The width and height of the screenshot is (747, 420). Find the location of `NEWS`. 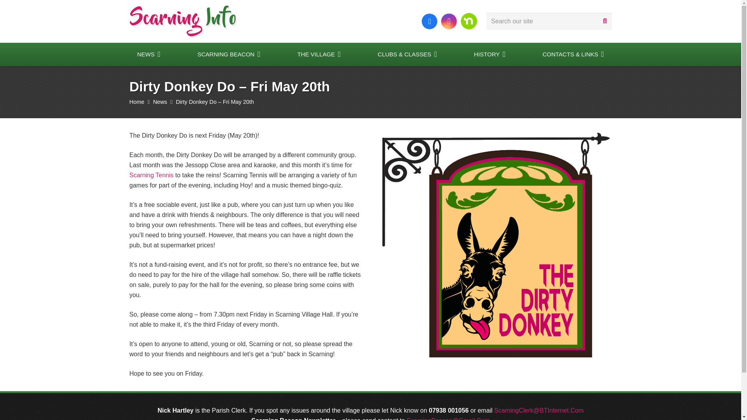

NEWS is located at coordinates (149, 54).